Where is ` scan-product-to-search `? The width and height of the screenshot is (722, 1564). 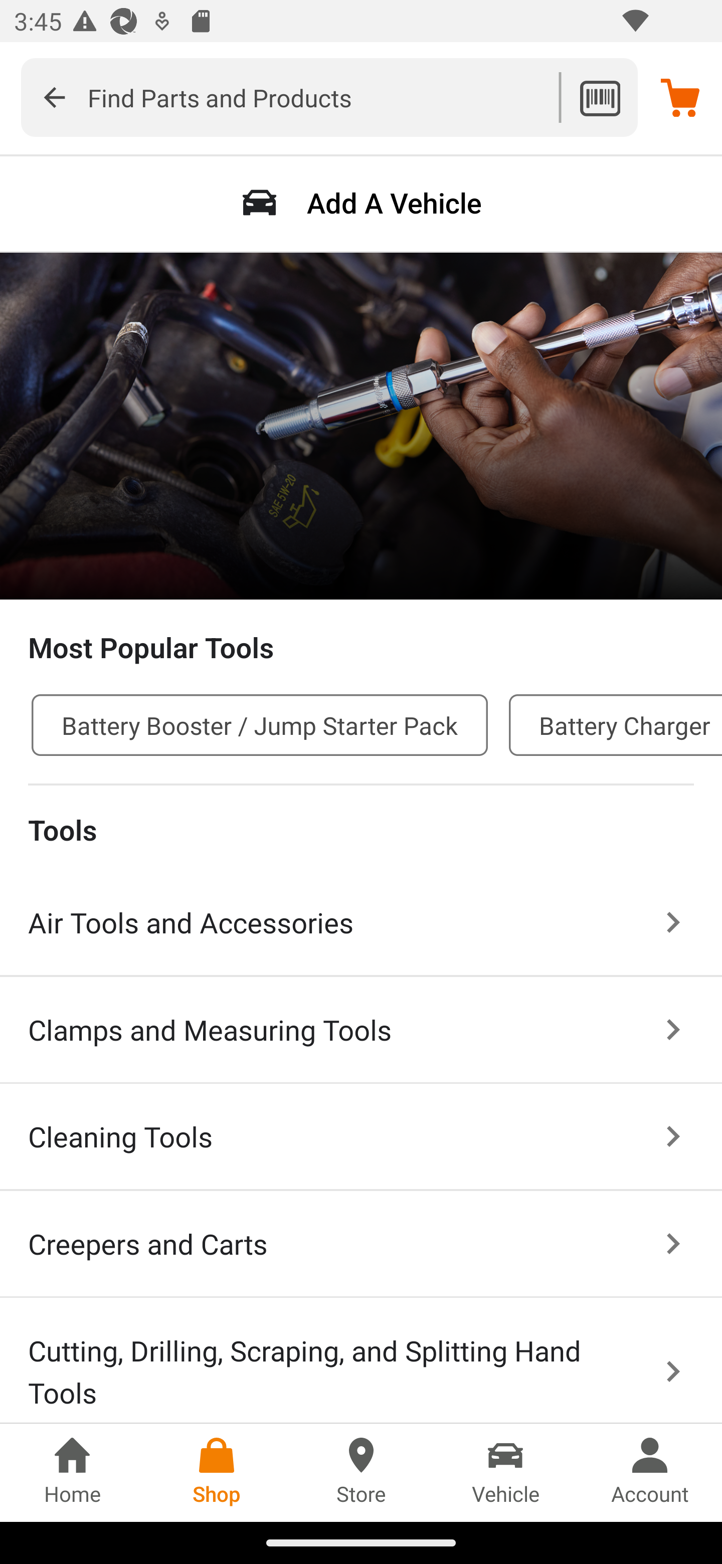  scan-product-to-search  is located at coordinates (600, 97).